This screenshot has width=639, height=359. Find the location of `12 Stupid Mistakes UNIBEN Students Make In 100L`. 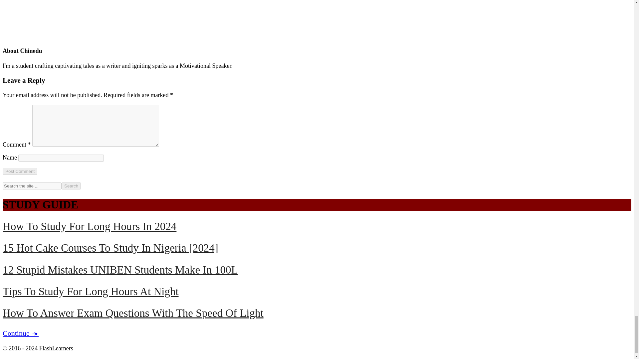

12 Stupid Mistakes UNIBEN Students Make In 100L is located at coordinates (120, 270).